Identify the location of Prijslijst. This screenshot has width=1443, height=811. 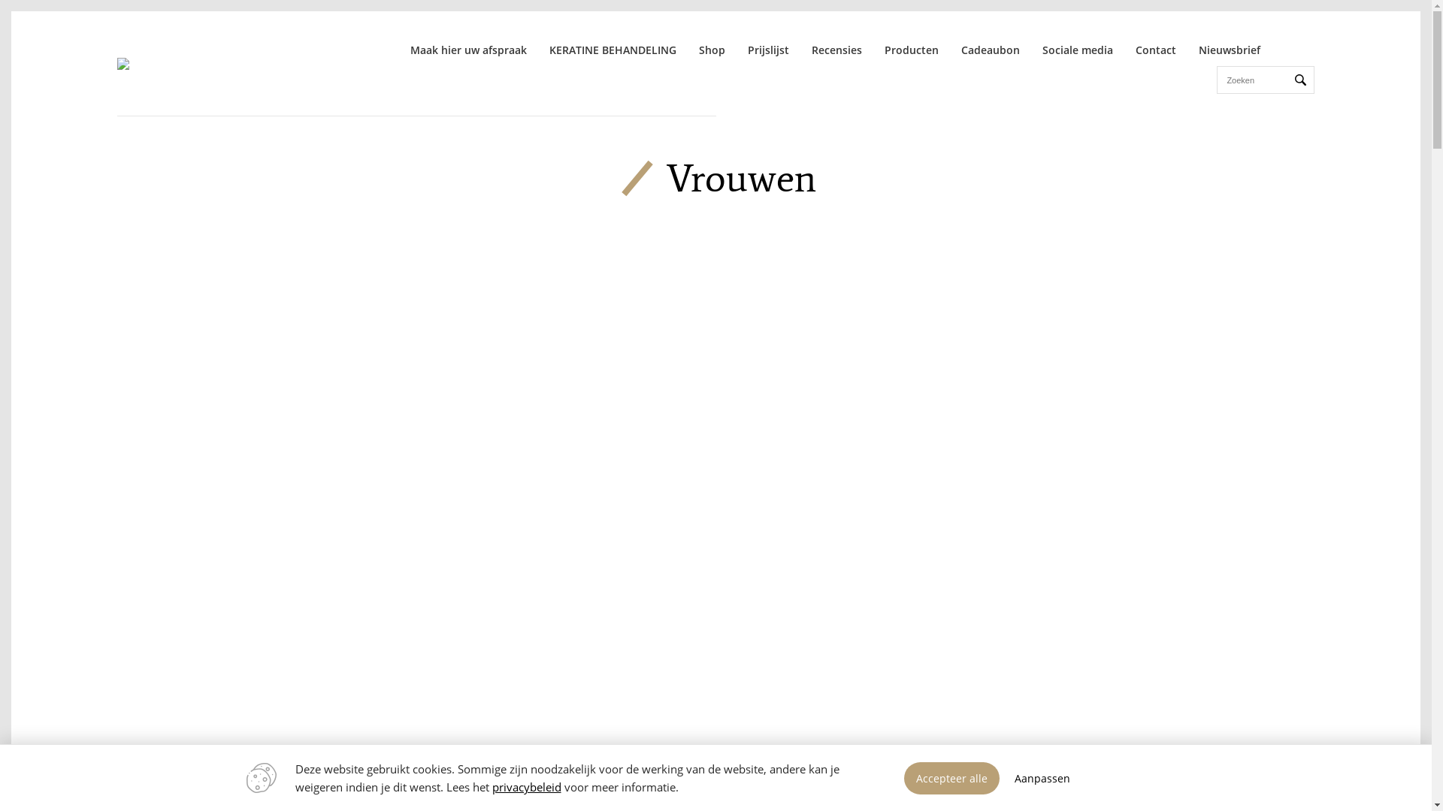
(768, 50).